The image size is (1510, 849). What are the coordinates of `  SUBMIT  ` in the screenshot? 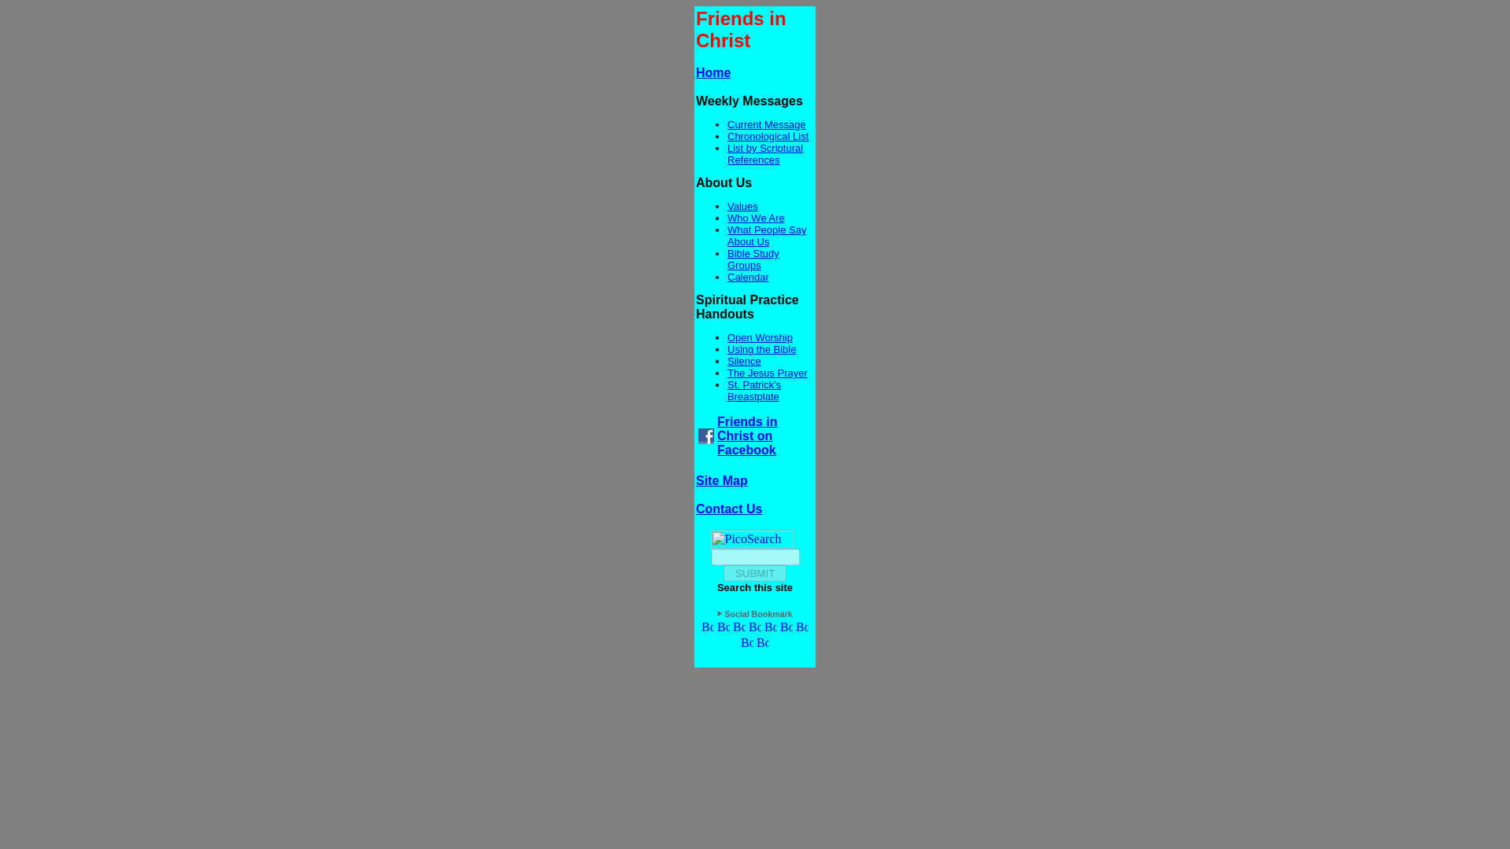 It's located at (755, 573).